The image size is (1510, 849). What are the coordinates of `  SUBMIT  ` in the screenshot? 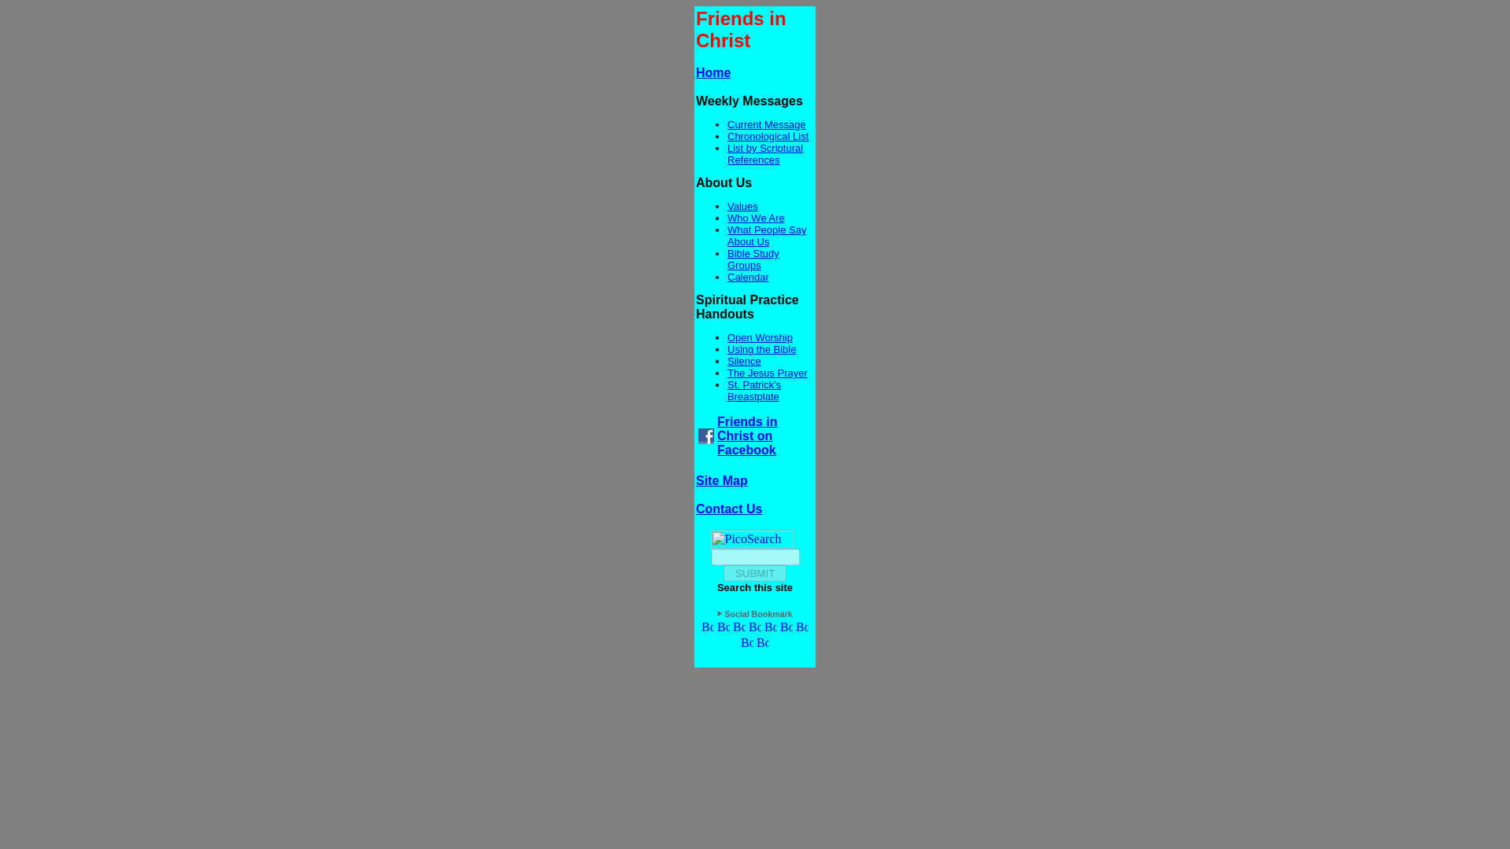 It's located at (755, 573).